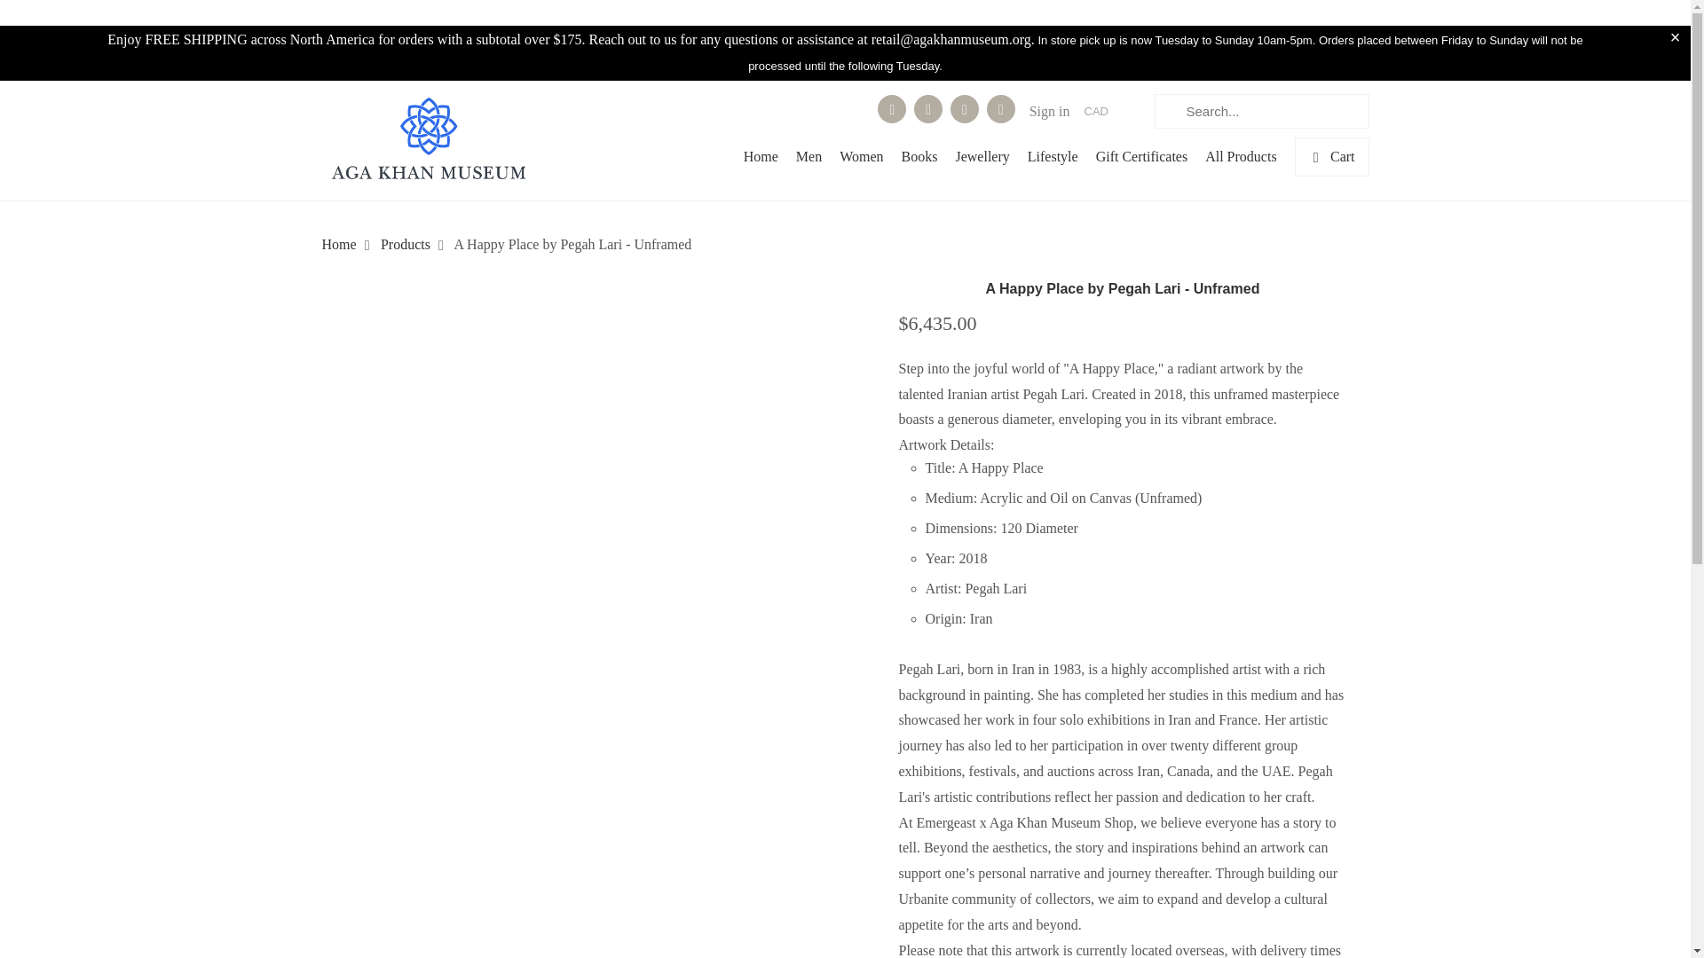  What do you see at coordinates (405, 244) in the screenshot?
I see `Products` at bounding box center [405, 244].